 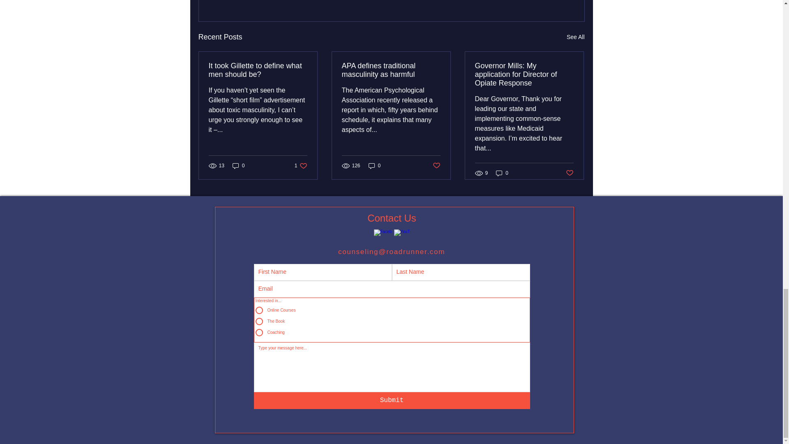 What do you see at coordinates (392, 400) in the screenshot?
I see `It took Gillette to define what men should be? ` at bounding box center [392, 400].